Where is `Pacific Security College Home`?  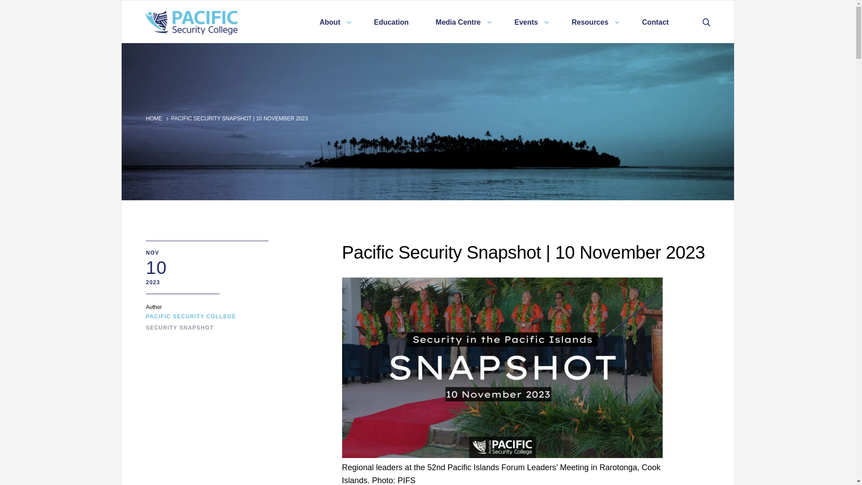
Pacific Security College Home is located at coordinates (225, 22).